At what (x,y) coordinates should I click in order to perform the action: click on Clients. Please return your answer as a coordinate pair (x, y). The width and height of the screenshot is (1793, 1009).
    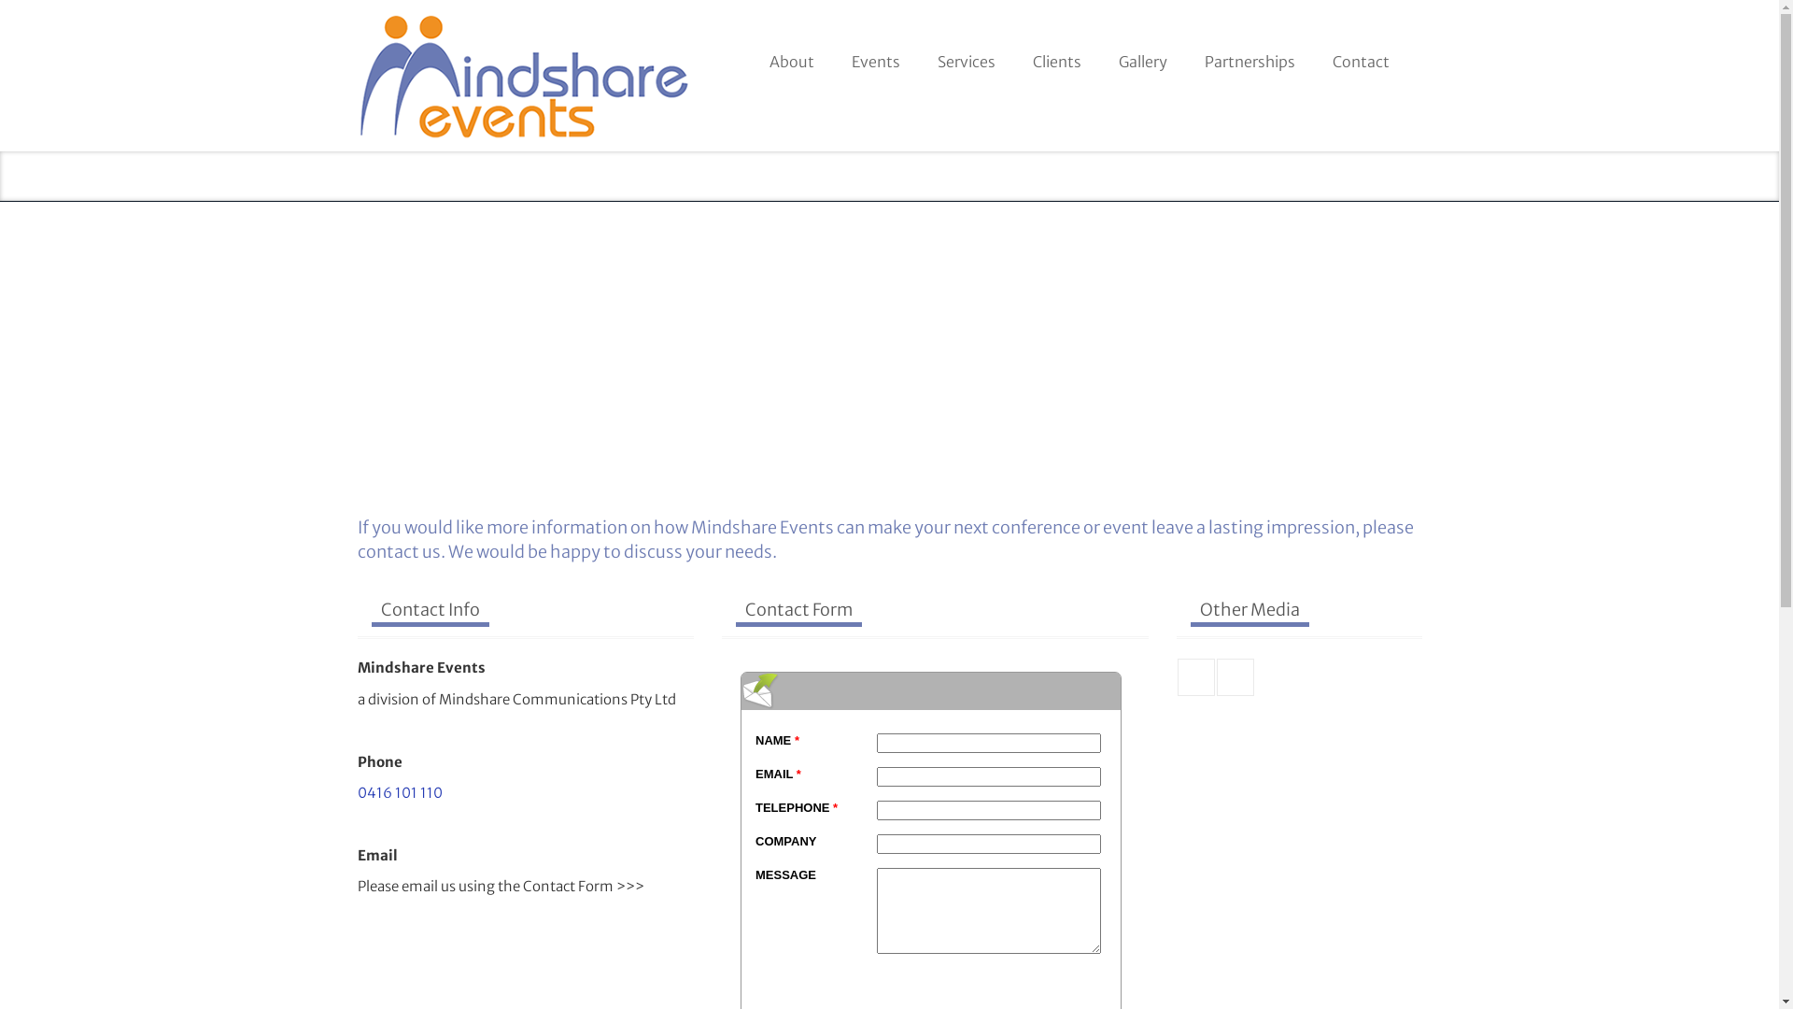
    Looking at the image, I should click on (1057, 55).